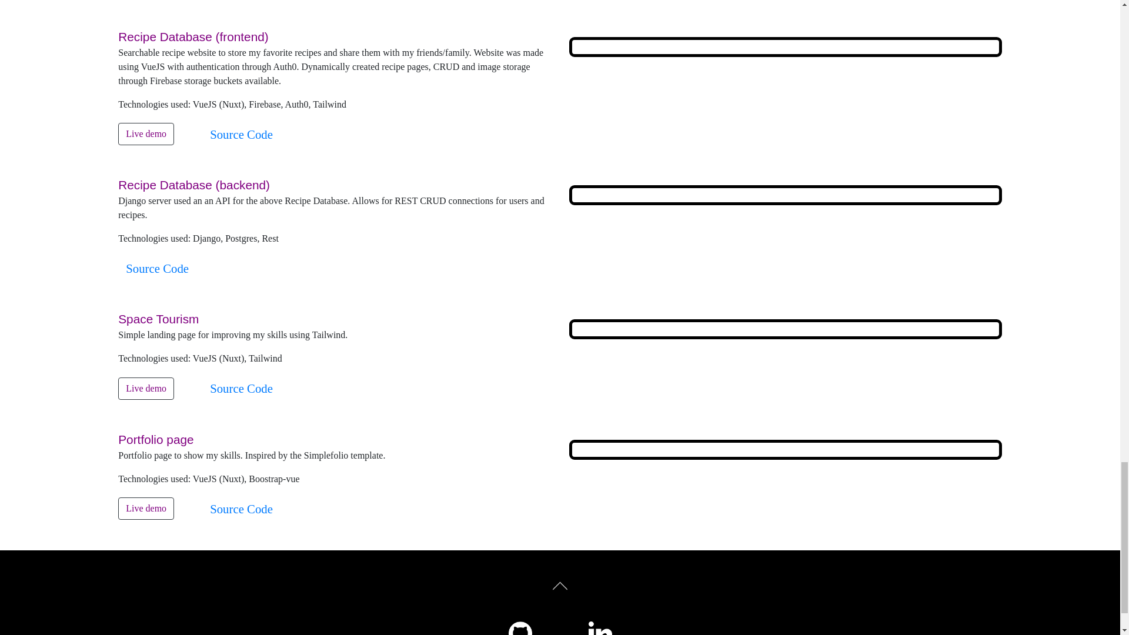  What do you see at coordinates (146, 508) in the screenshot?
I see `Live demo` at bounding box center [146, 508].